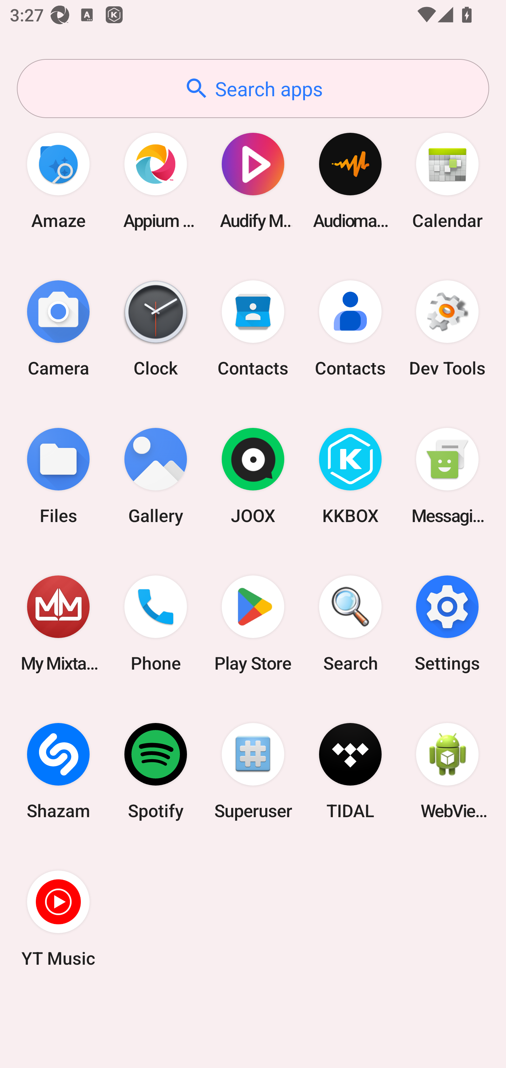  What do you see at coordinates (253, 89) in the screenshot?
I see `  Search apps` at bounding box center [253, 89].